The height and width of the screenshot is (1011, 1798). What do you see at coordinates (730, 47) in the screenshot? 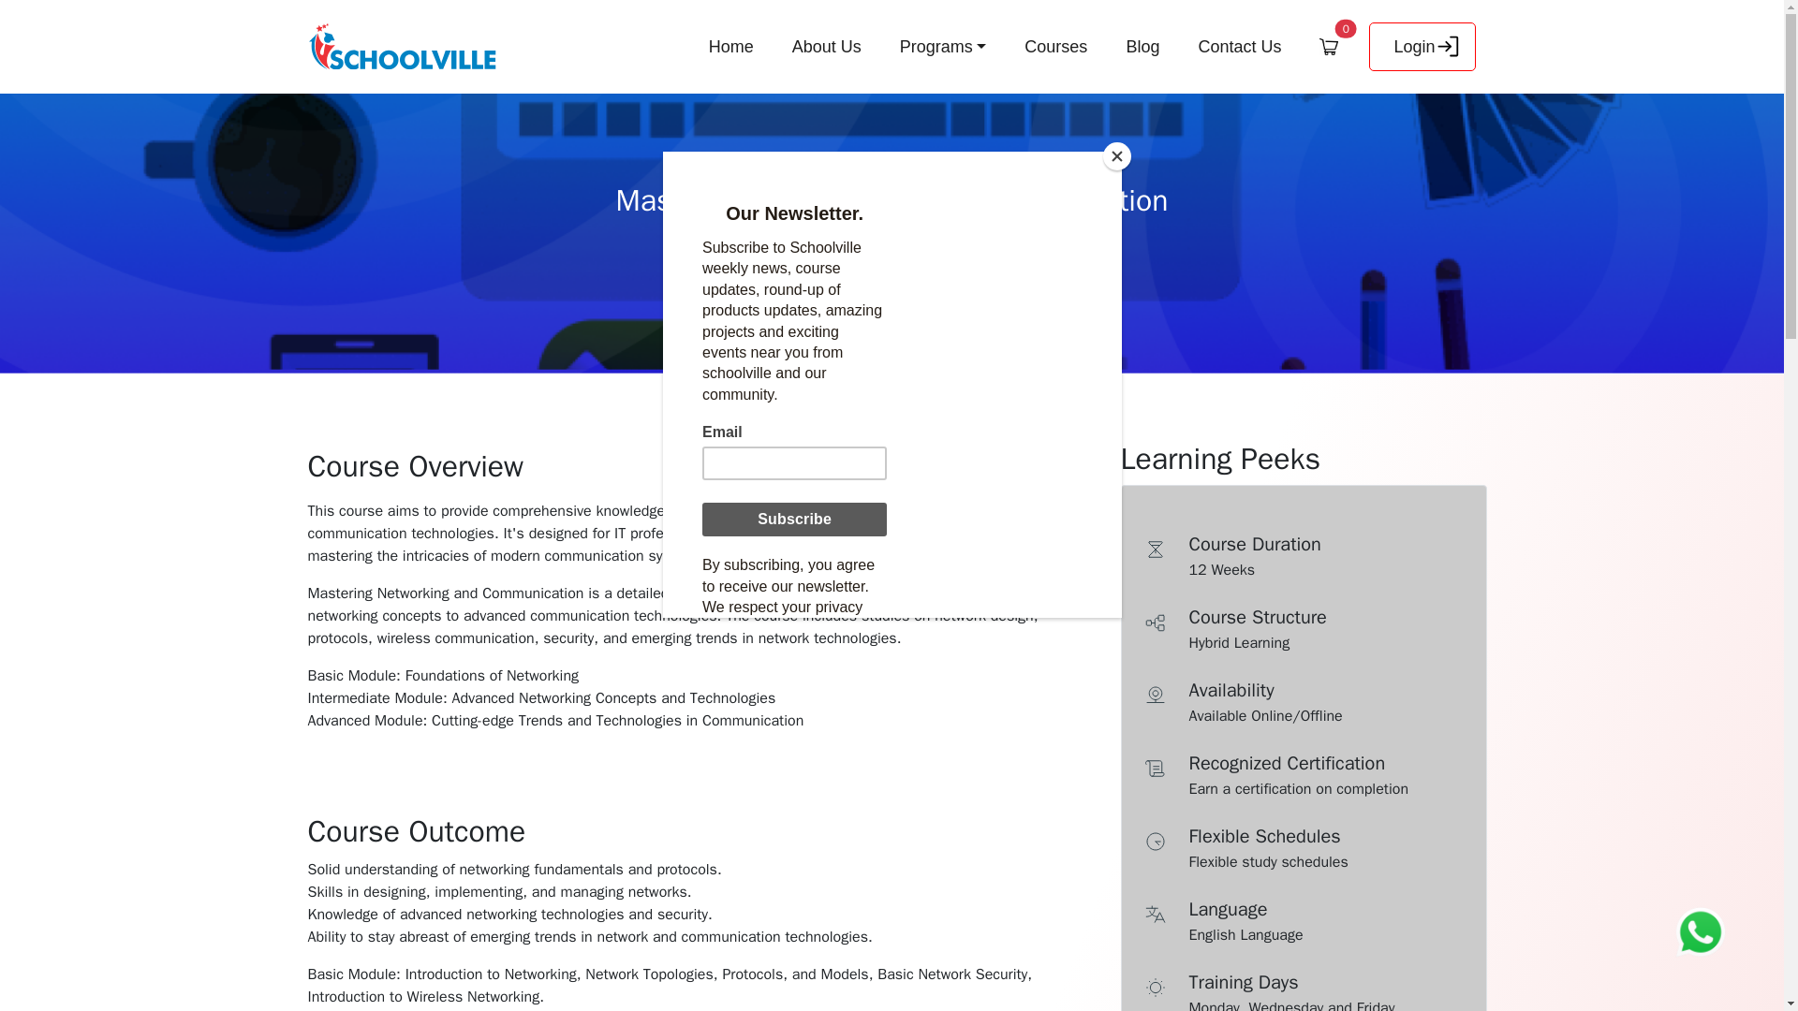
I see `Home` at bounding box center [730, 47].